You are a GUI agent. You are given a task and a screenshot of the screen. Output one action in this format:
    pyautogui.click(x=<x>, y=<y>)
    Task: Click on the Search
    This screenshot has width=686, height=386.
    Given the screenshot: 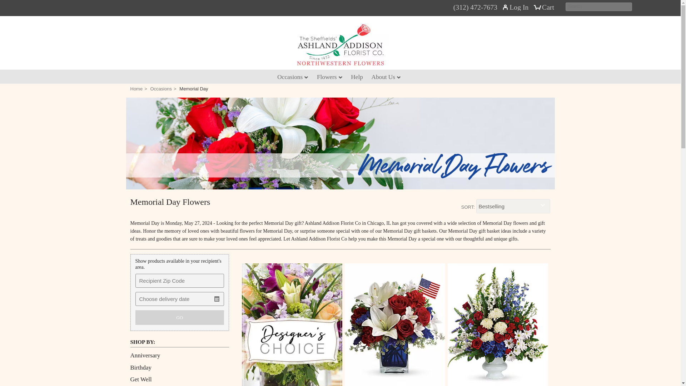 What is the action you would take?
    pyautogui.click(x=598, y=6)
    